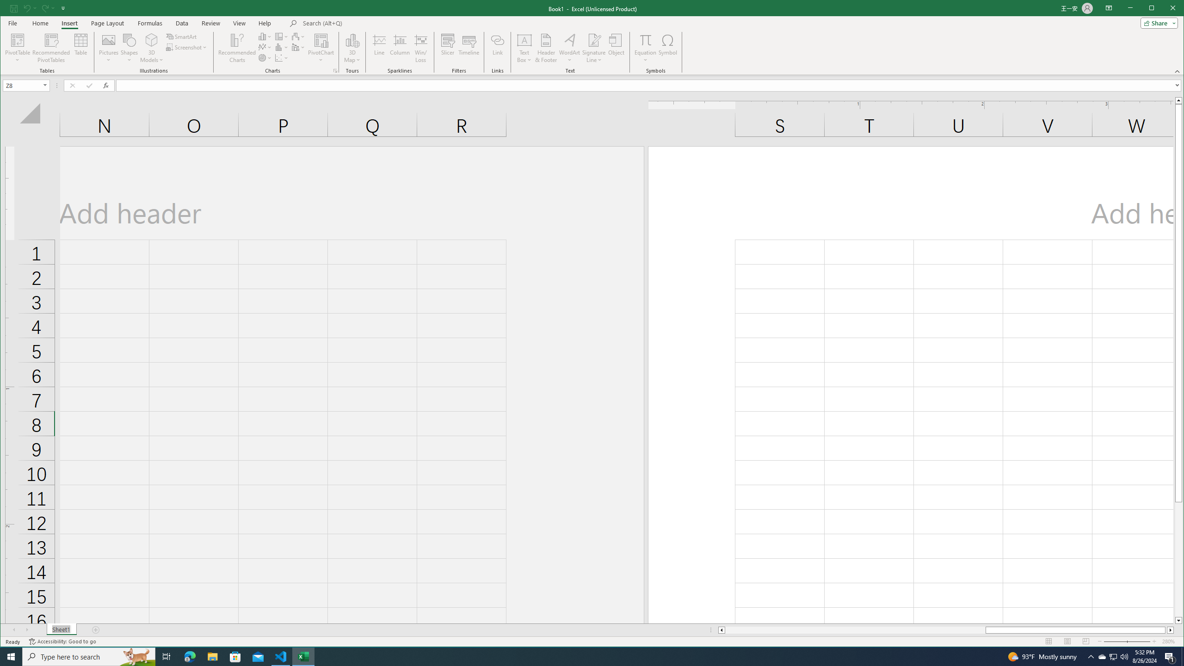 The height and width of the screenshot is (666, 1184). I want to click on View, so click(240, 23).